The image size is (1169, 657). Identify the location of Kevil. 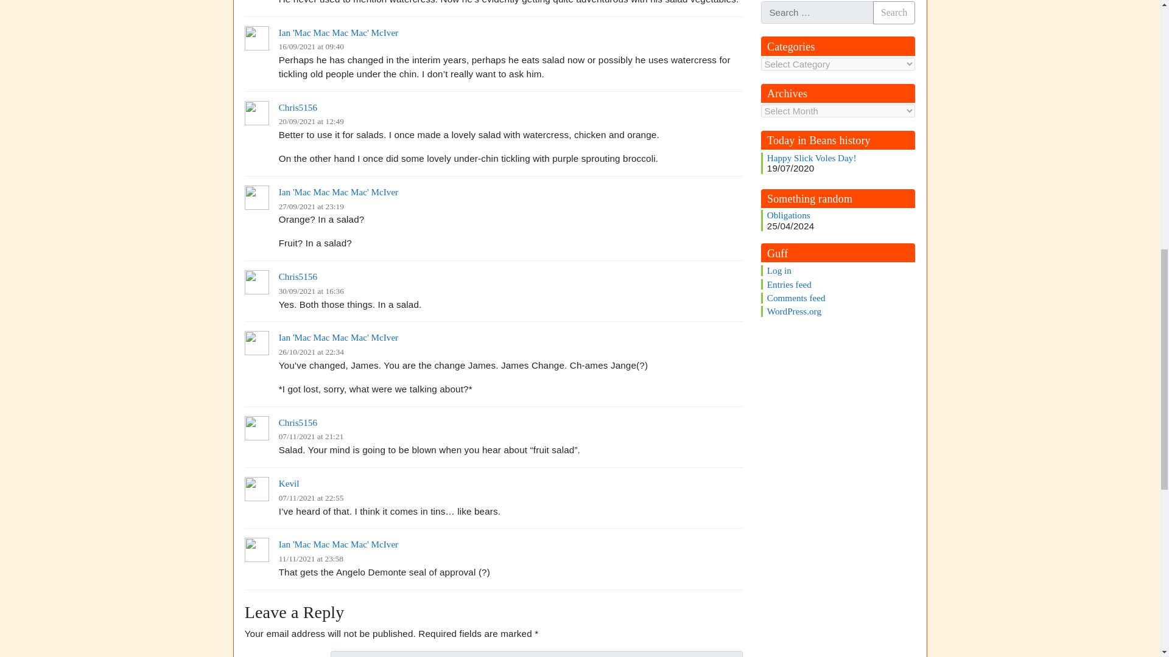
(289, 483).